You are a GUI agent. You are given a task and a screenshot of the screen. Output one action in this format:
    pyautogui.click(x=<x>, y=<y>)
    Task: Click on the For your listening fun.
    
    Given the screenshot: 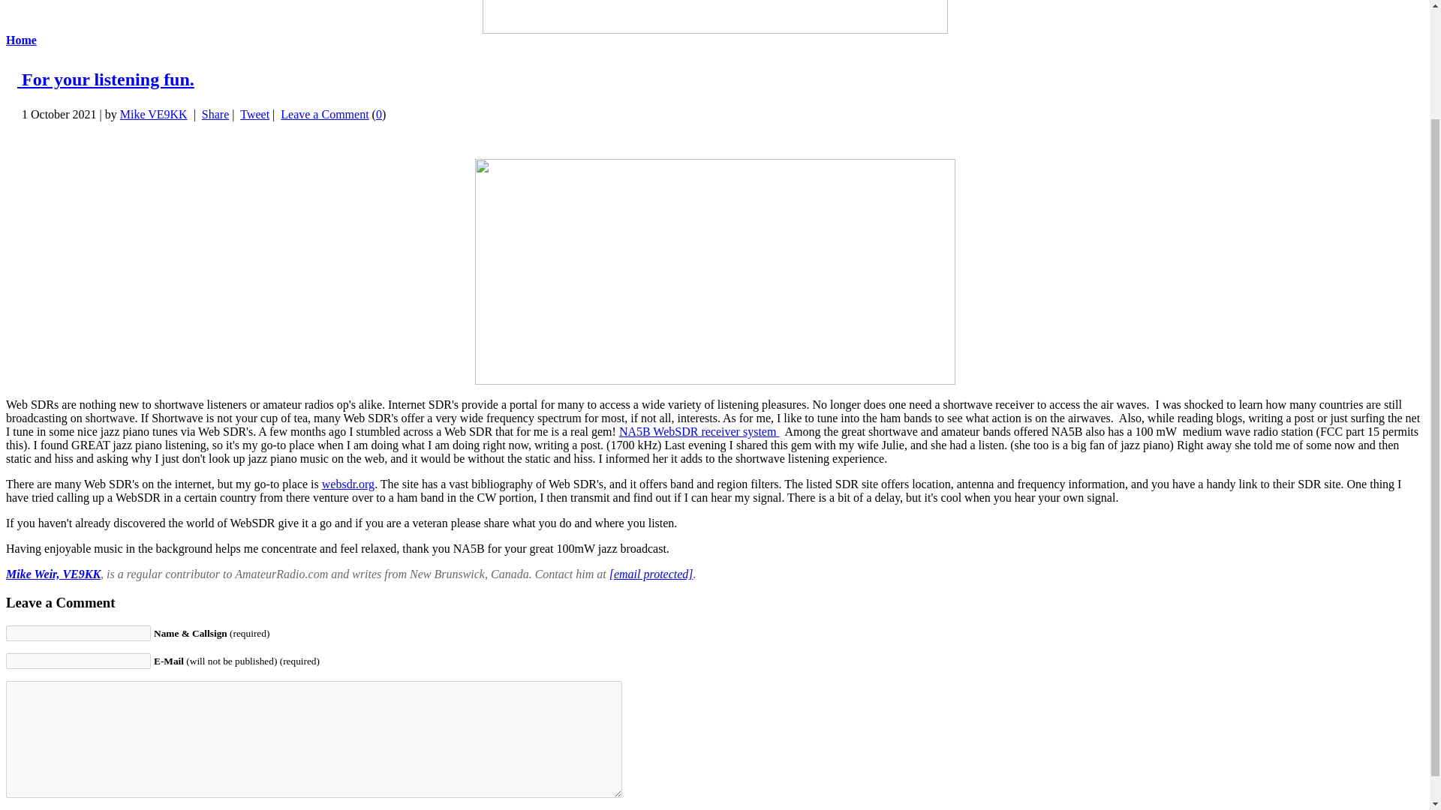 What is the action you would take?
    pyautogui.click(x=106, y=79)
    